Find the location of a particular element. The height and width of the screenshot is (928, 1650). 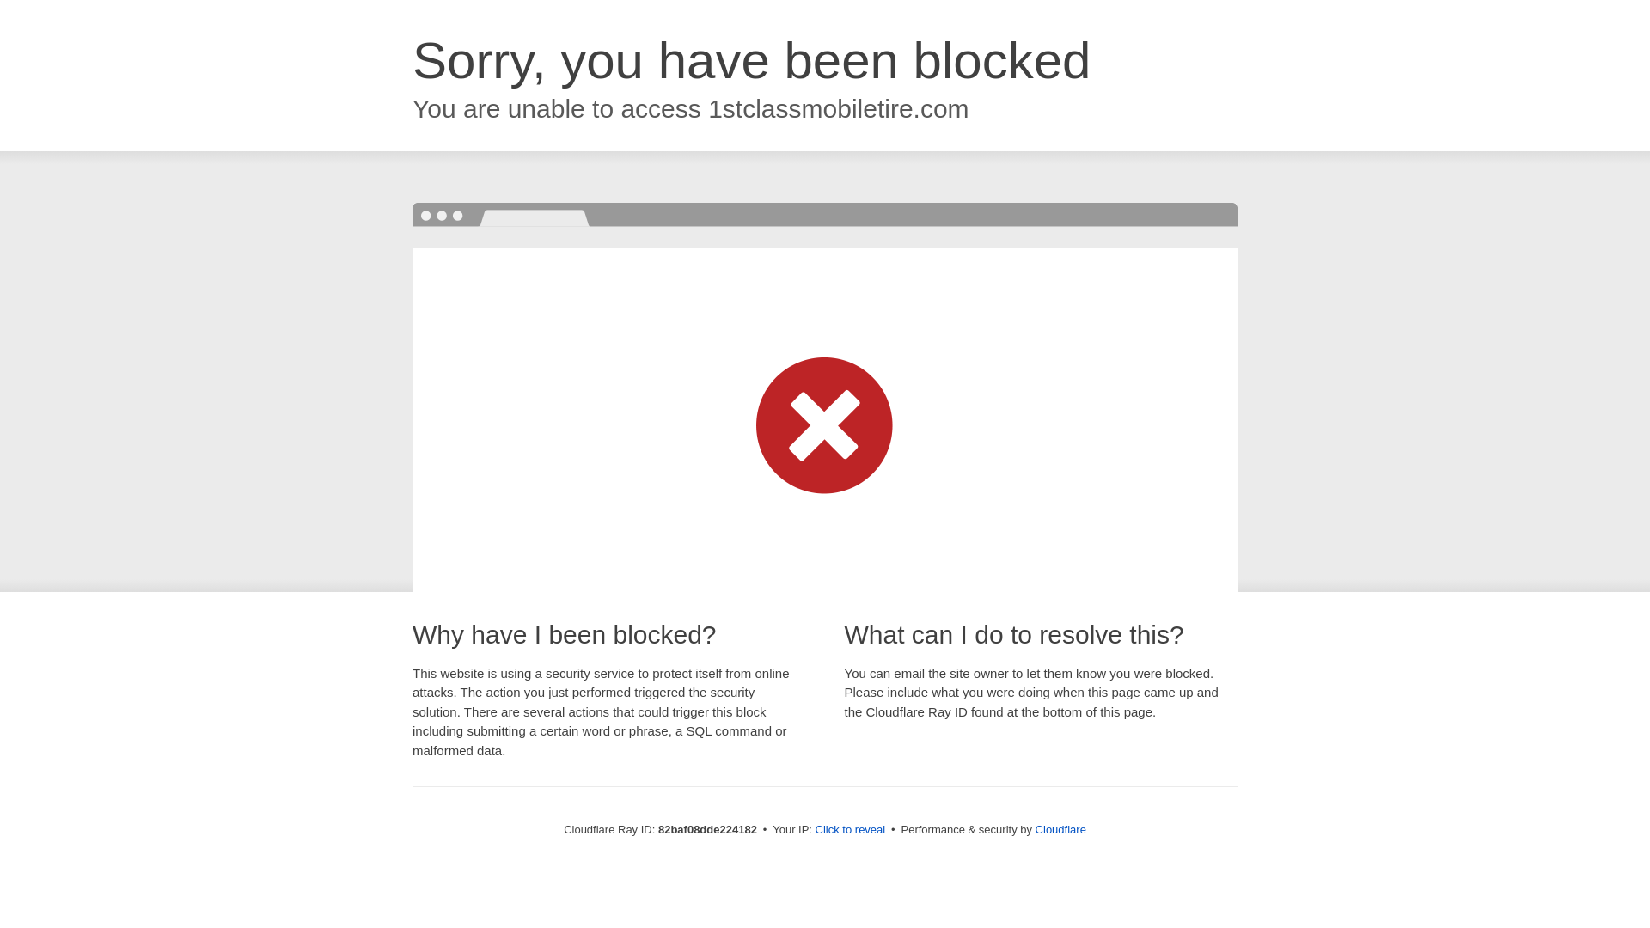

Click to reveal is located at coordinates (851, 830).